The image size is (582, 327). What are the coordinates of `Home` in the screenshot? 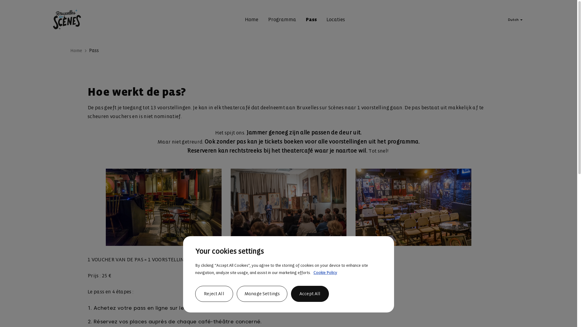 It's located at (76, 51).